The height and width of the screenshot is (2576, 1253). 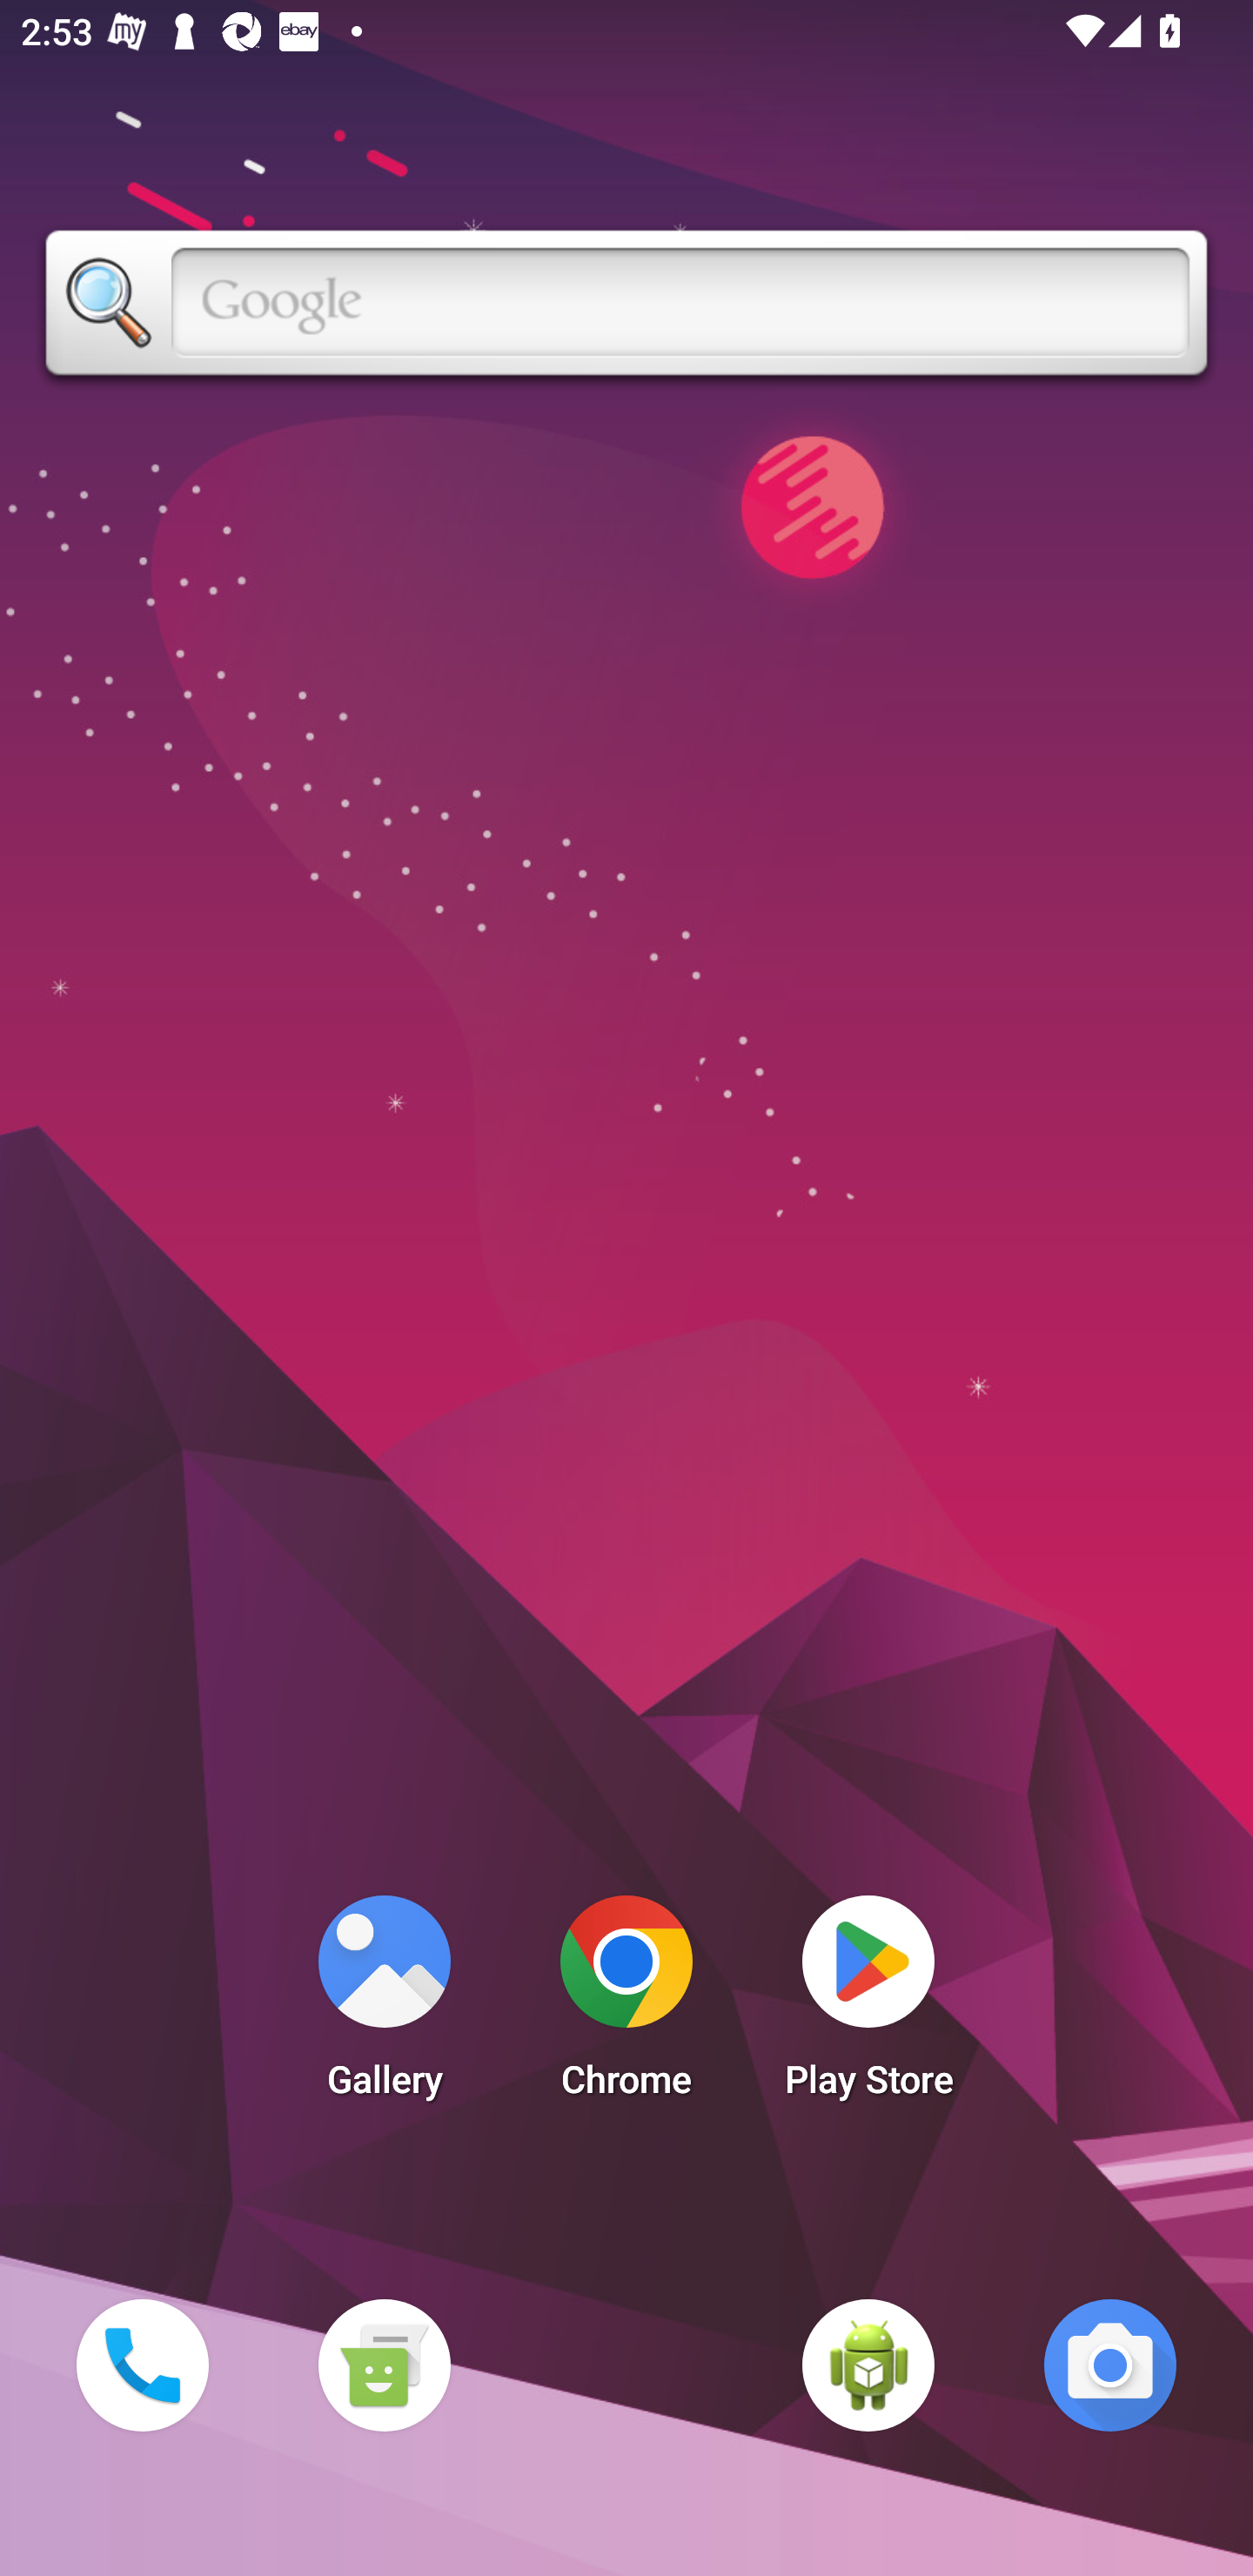 What do you see at coordinates (868, 2365) in the screenshot?
I see `WebView Browser Tester` at bounding box center [868, 2365].